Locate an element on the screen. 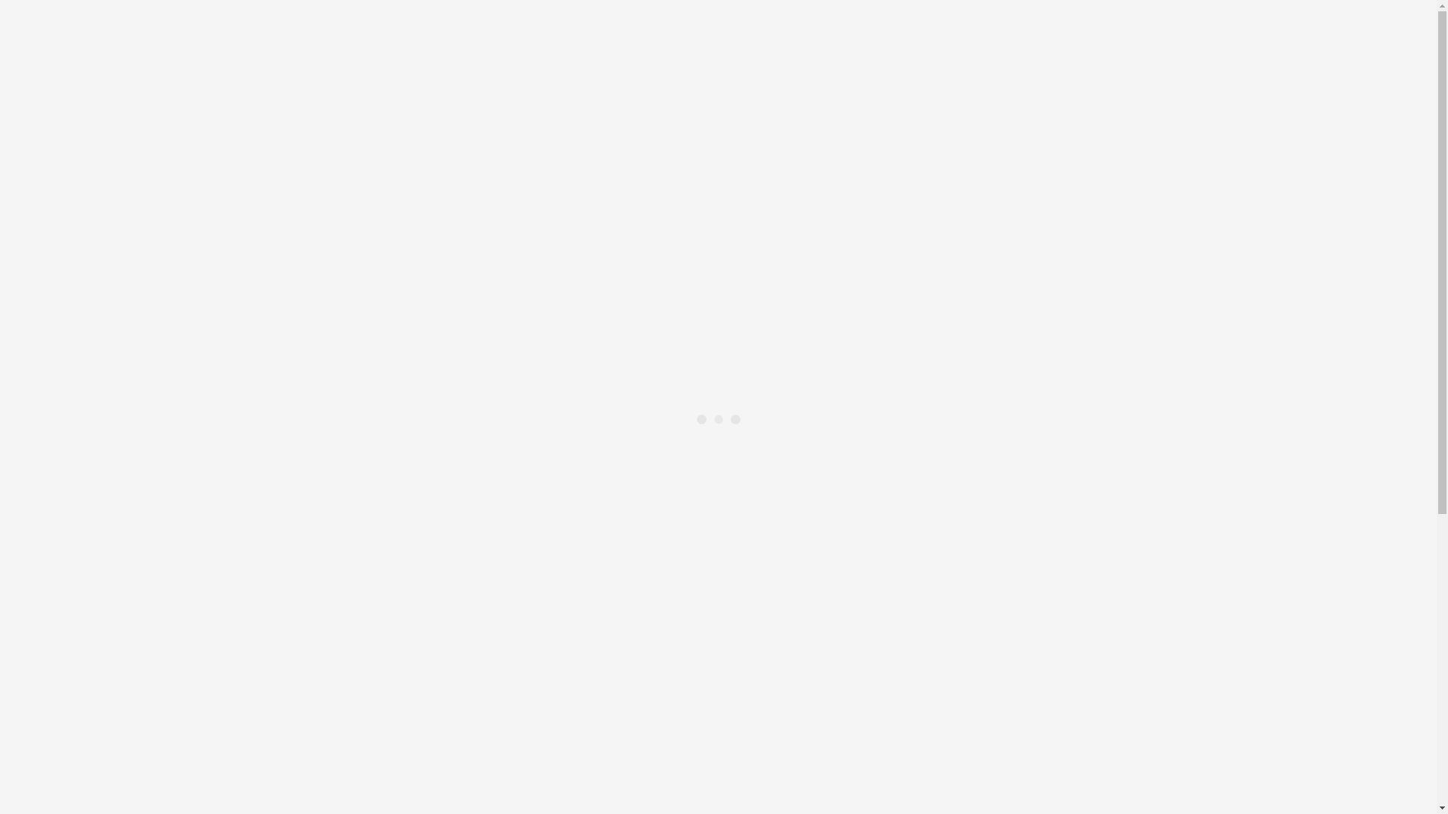  PLAN DE LA COMMUNE is located at coordinates (134, 514).